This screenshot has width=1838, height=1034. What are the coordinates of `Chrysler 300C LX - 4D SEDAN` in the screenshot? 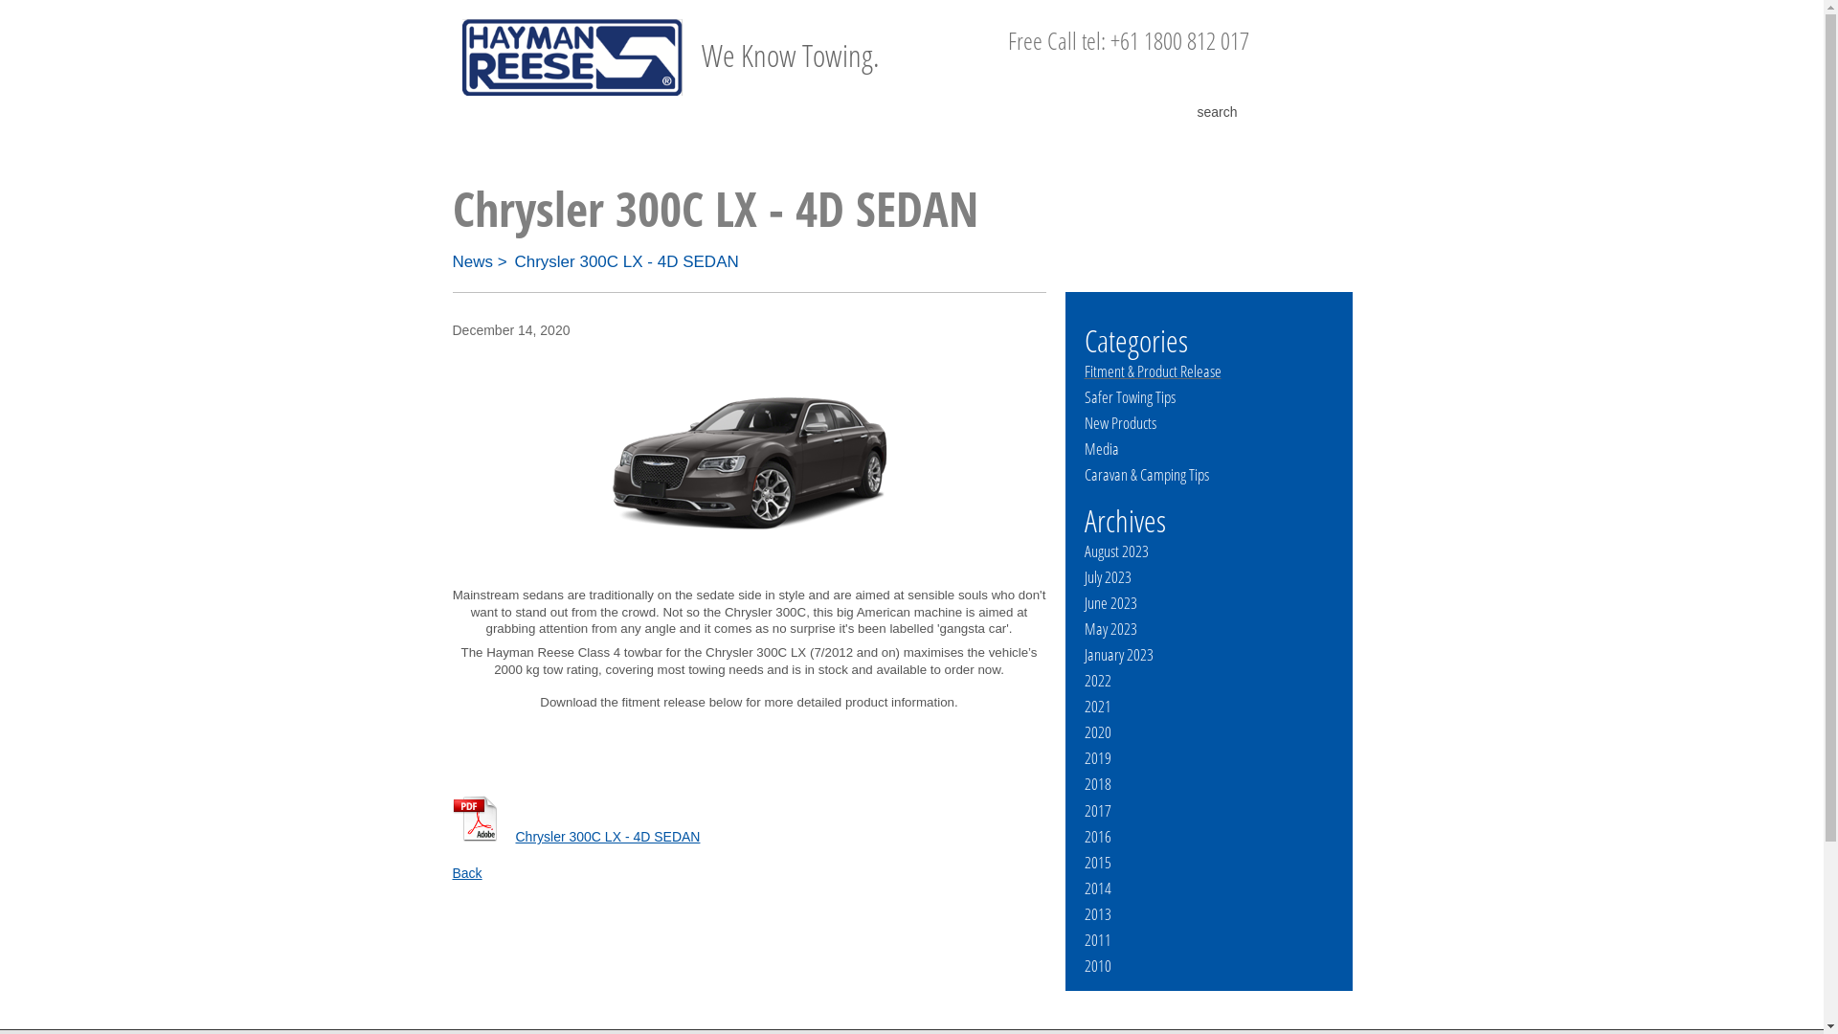 It's located at (626, 262).